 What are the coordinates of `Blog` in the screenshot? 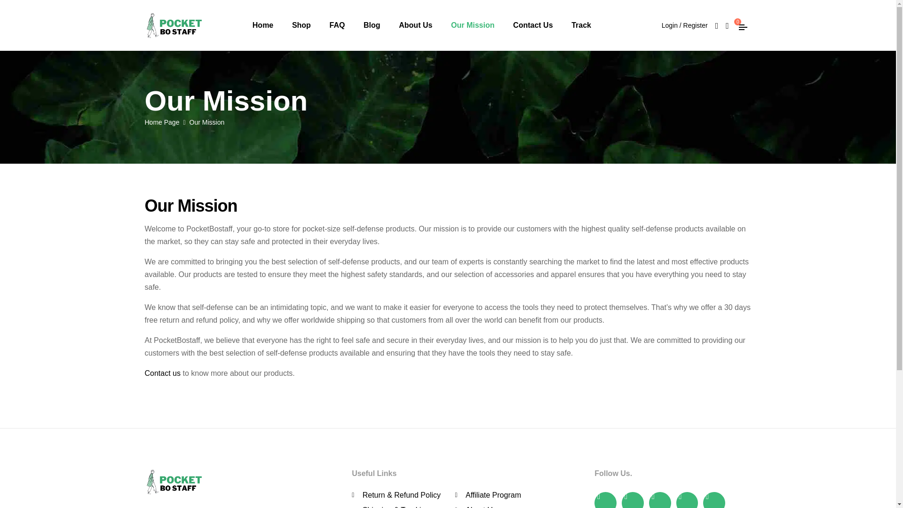 It's located at (372, 25).